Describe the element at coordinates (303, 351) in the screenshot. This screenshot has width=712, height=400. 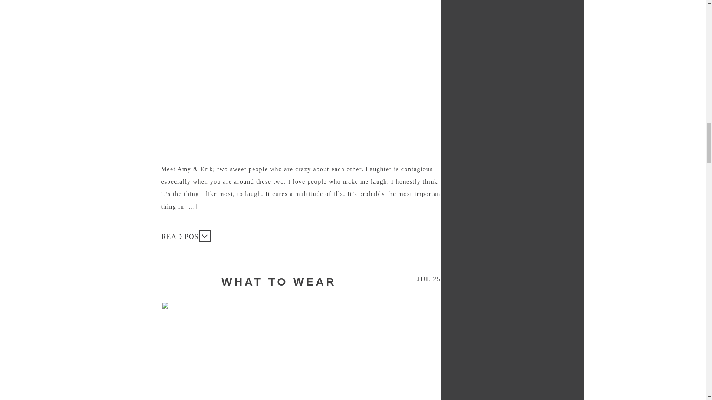
I see `What to Wear` at that location.